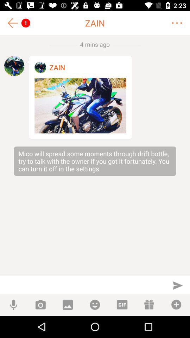 The height and width of the screenshot is (338, 190). I want to click on open image, so click(80, 106).